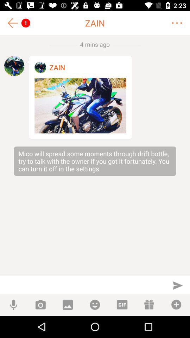 The height and width of the screenshot is (338, 190). I want to click on open image, so click(80, 106).